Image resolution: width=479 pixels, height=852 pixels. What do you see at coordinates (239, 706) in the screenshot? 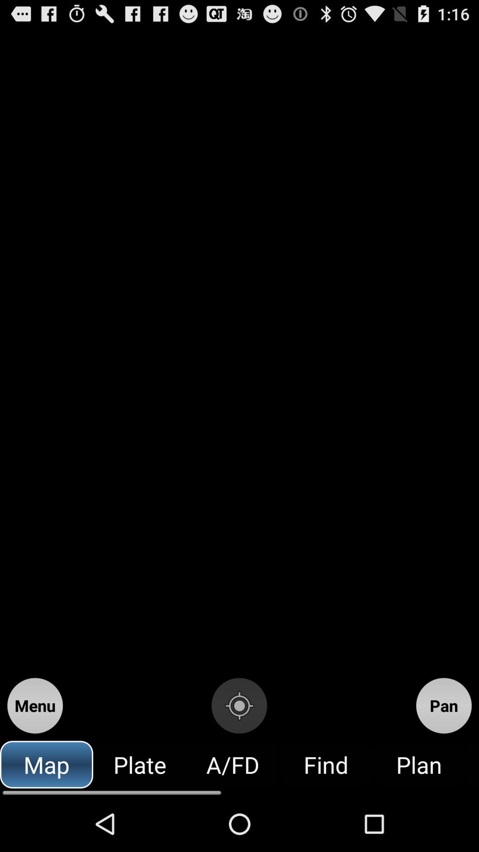
I see `launch item to the right of menu button` at bounding box center [239, 706].